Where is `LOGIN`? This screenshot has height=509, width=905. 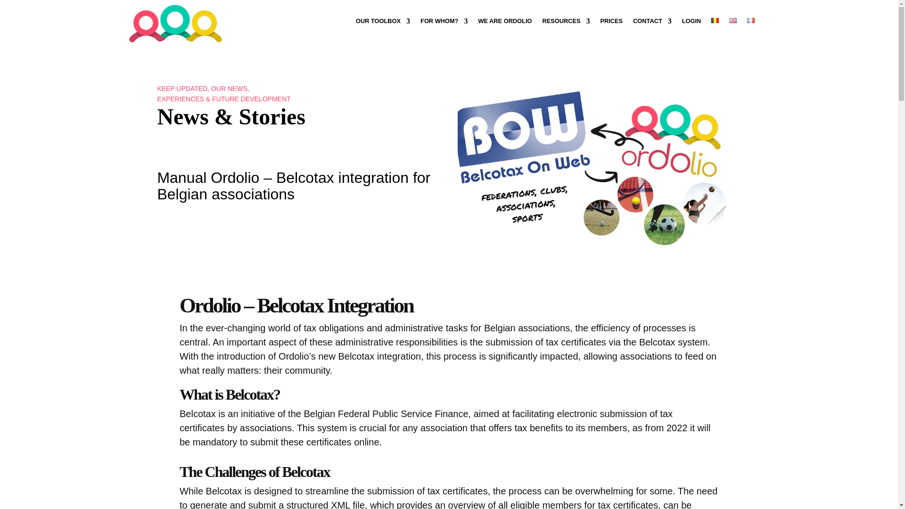
LOGIN is located at coordinates (692, 23).